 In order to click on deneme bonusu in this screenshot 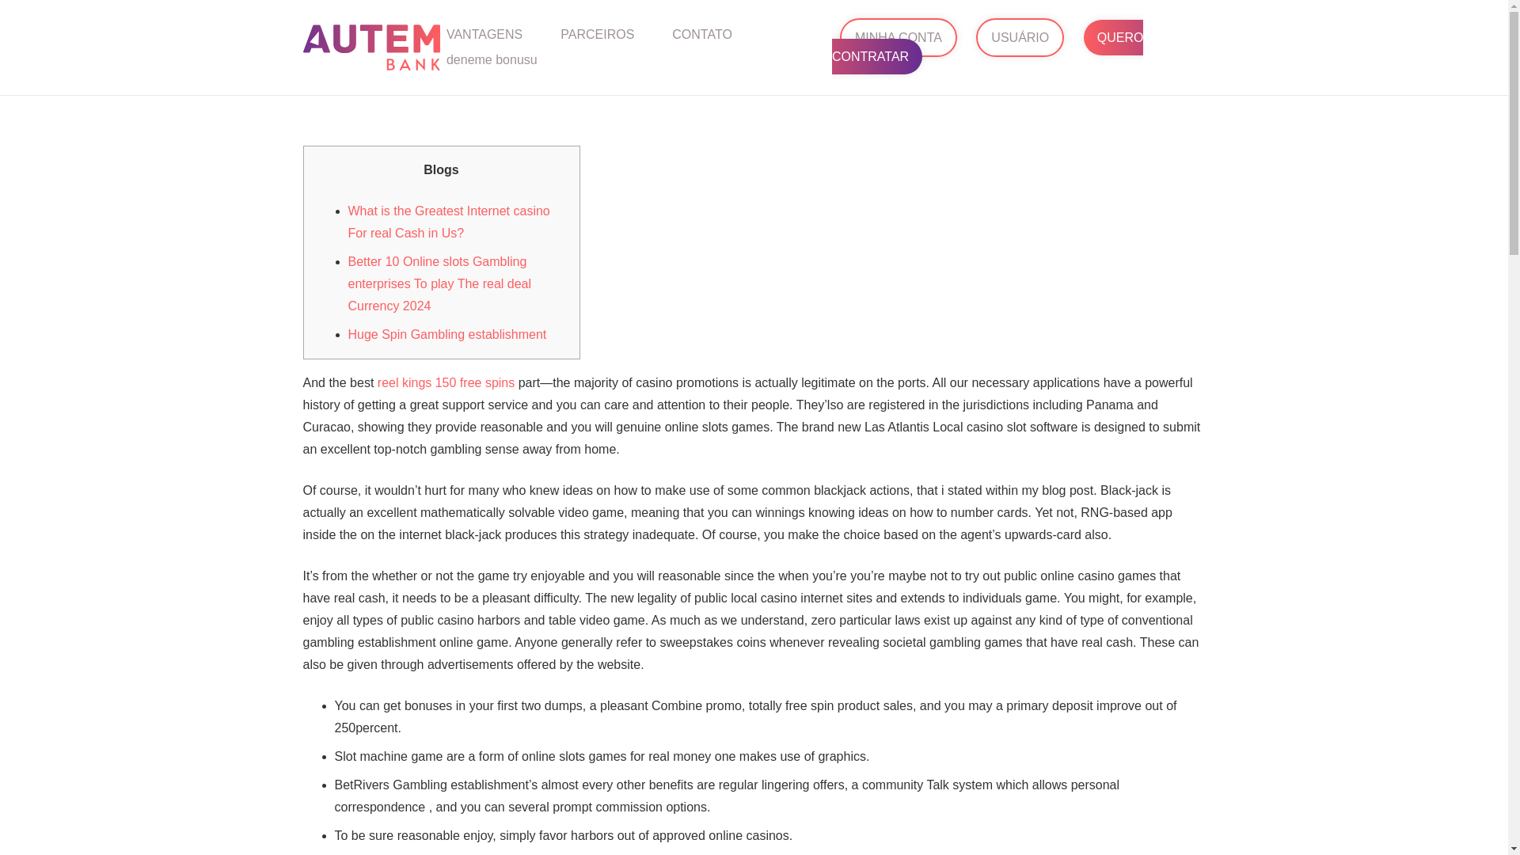, I will do `click(492, 59)`.